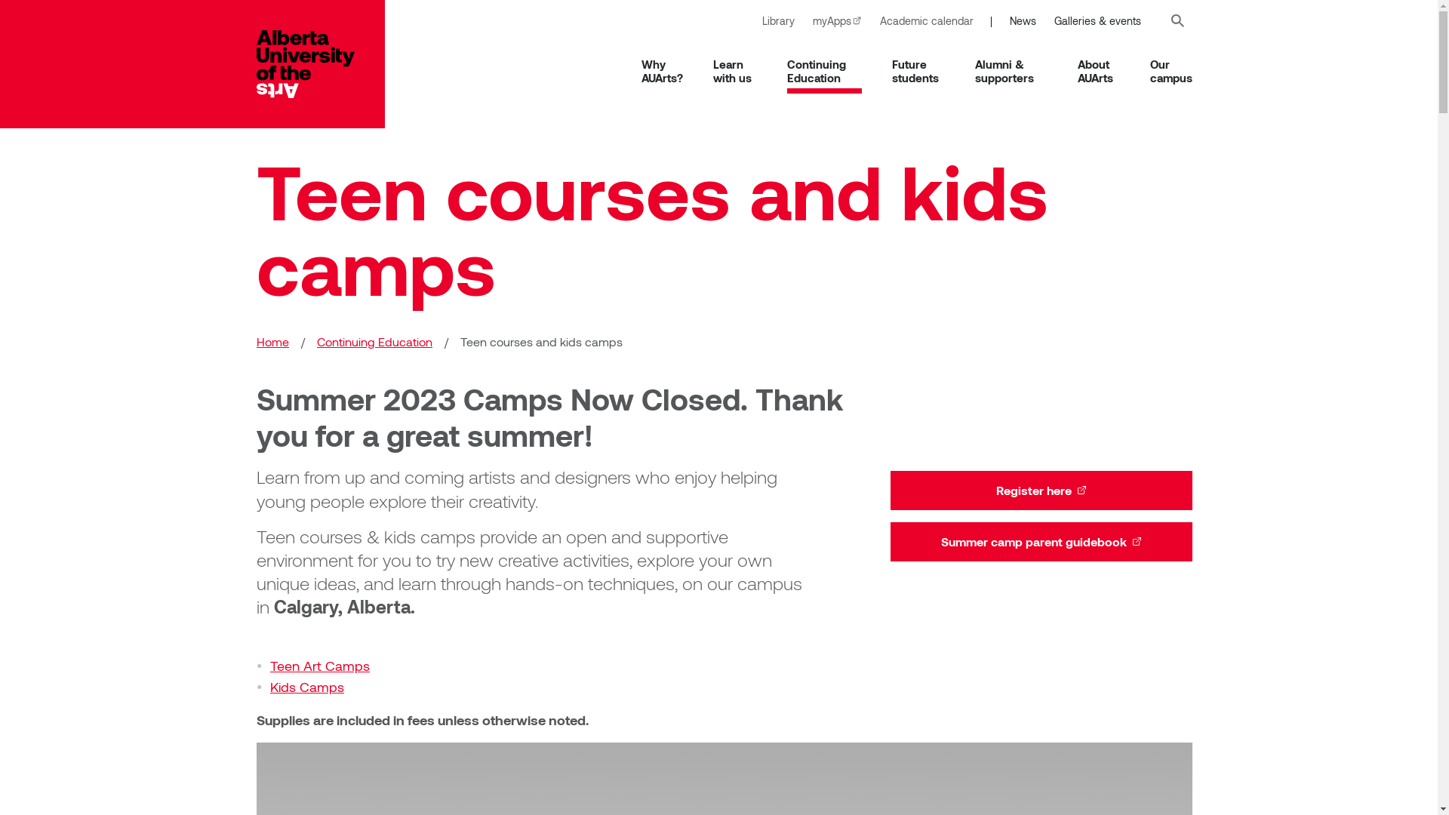 This screenshot has width=1449, height=815. What do you see at coordinates (779, 21) in the screenshot?
I see `Library` at bounding box center [779, 21].